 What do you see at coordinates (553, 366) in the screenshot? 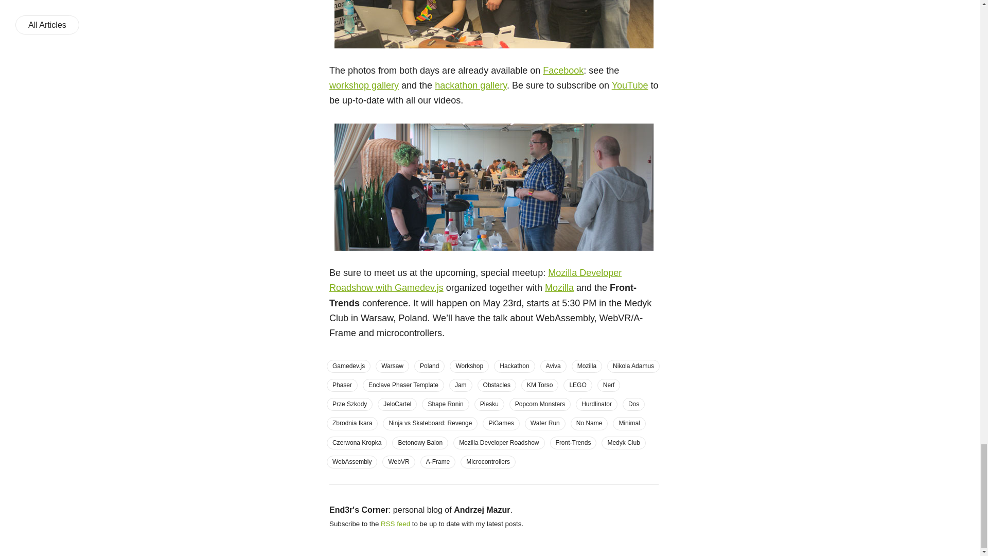
I see `Aviva` at bounding box center [553, 366].